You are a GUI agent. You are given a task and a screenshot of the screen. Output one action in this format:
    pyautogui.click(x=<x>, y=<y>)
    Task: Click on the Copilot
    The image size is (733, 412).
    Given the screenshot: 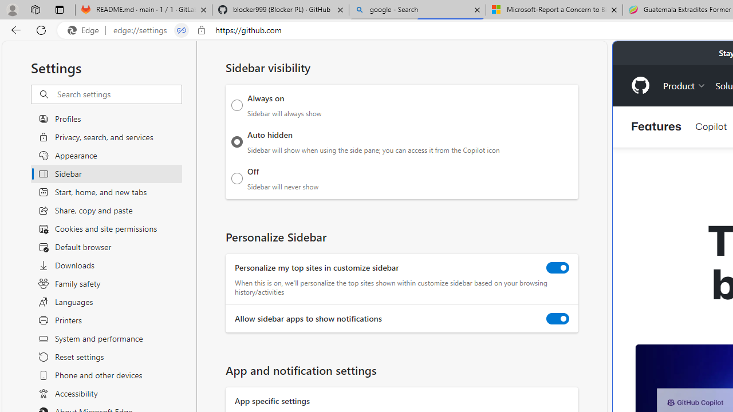 What is the action you would take?
    pyautogui.click(x=711, y=126)
    